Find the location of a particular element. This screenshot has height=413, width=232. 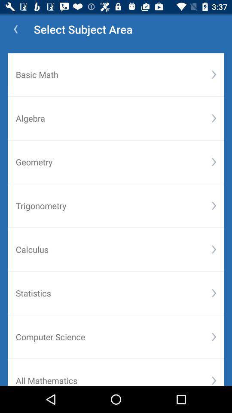

flip until the basic math is located at coordinates (113, 74).